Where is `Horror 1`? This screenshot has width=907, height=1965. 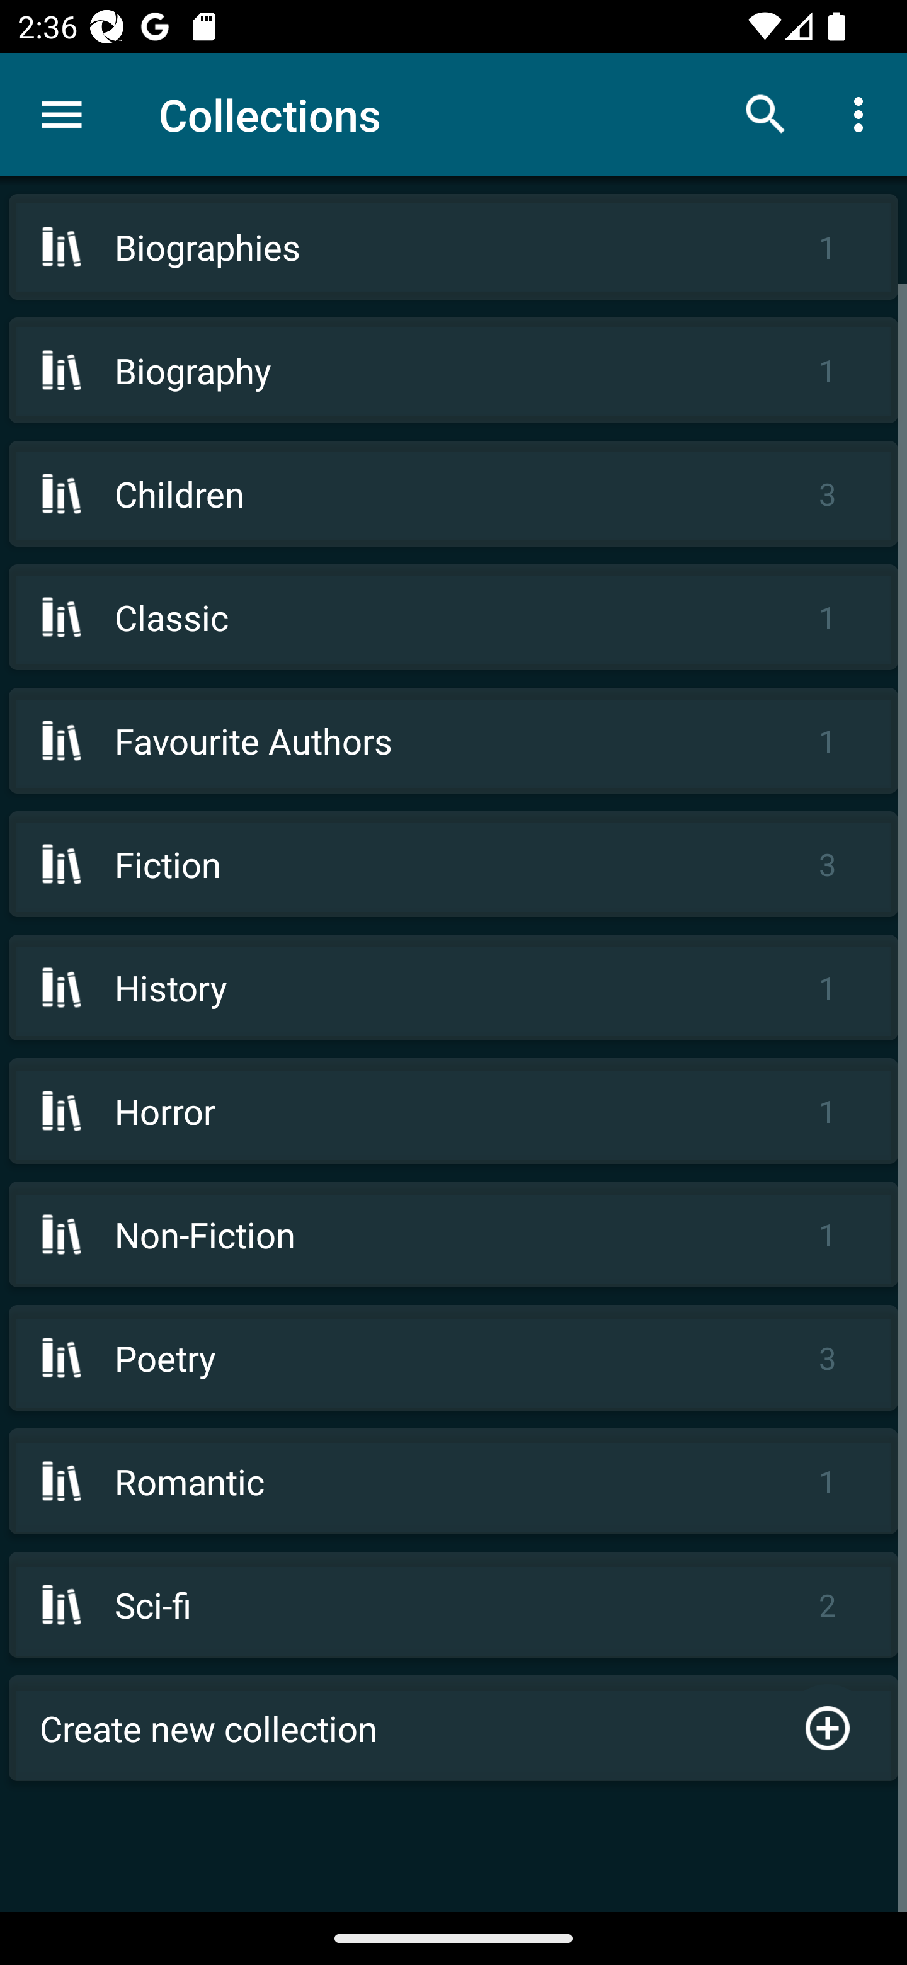 Horror 1 is located at coordinates (453, 1110).